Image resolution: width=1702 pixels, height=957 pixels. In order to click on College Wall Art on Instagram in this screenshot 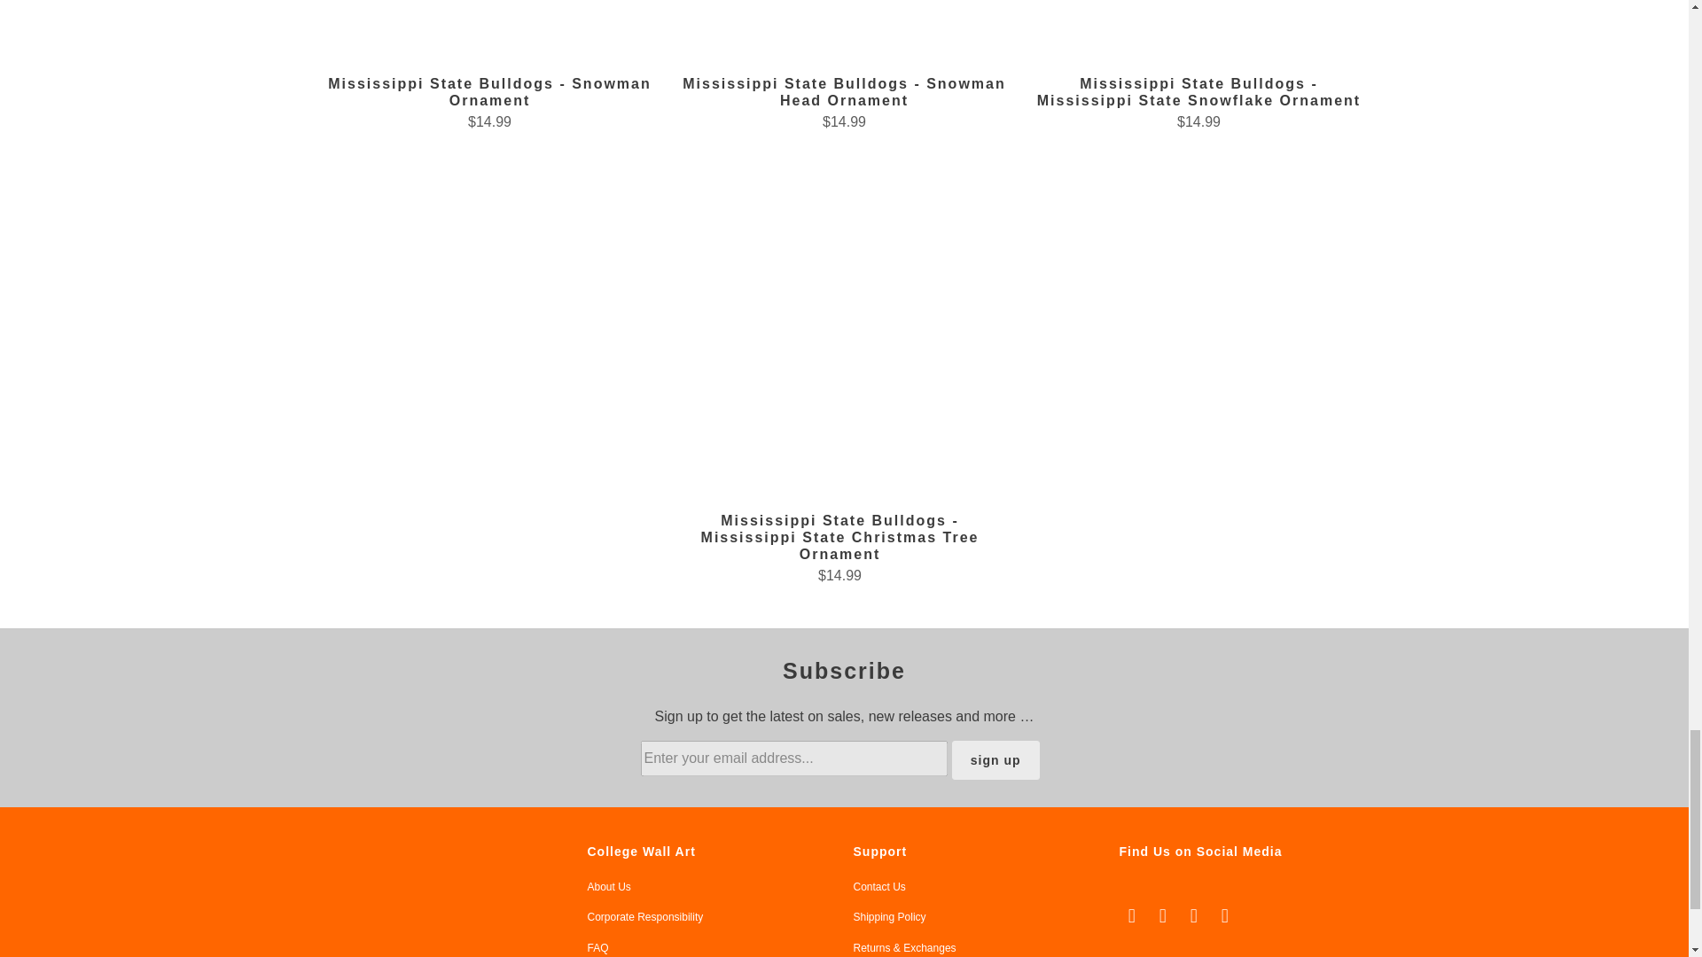, I will do `click(1225, 916)`.